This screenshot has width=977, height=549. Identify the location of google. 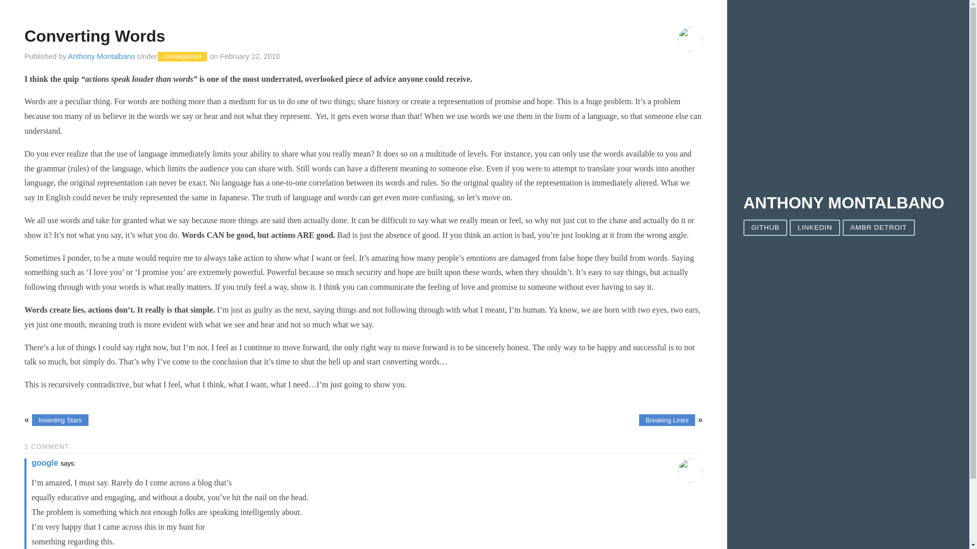
(44, 463).